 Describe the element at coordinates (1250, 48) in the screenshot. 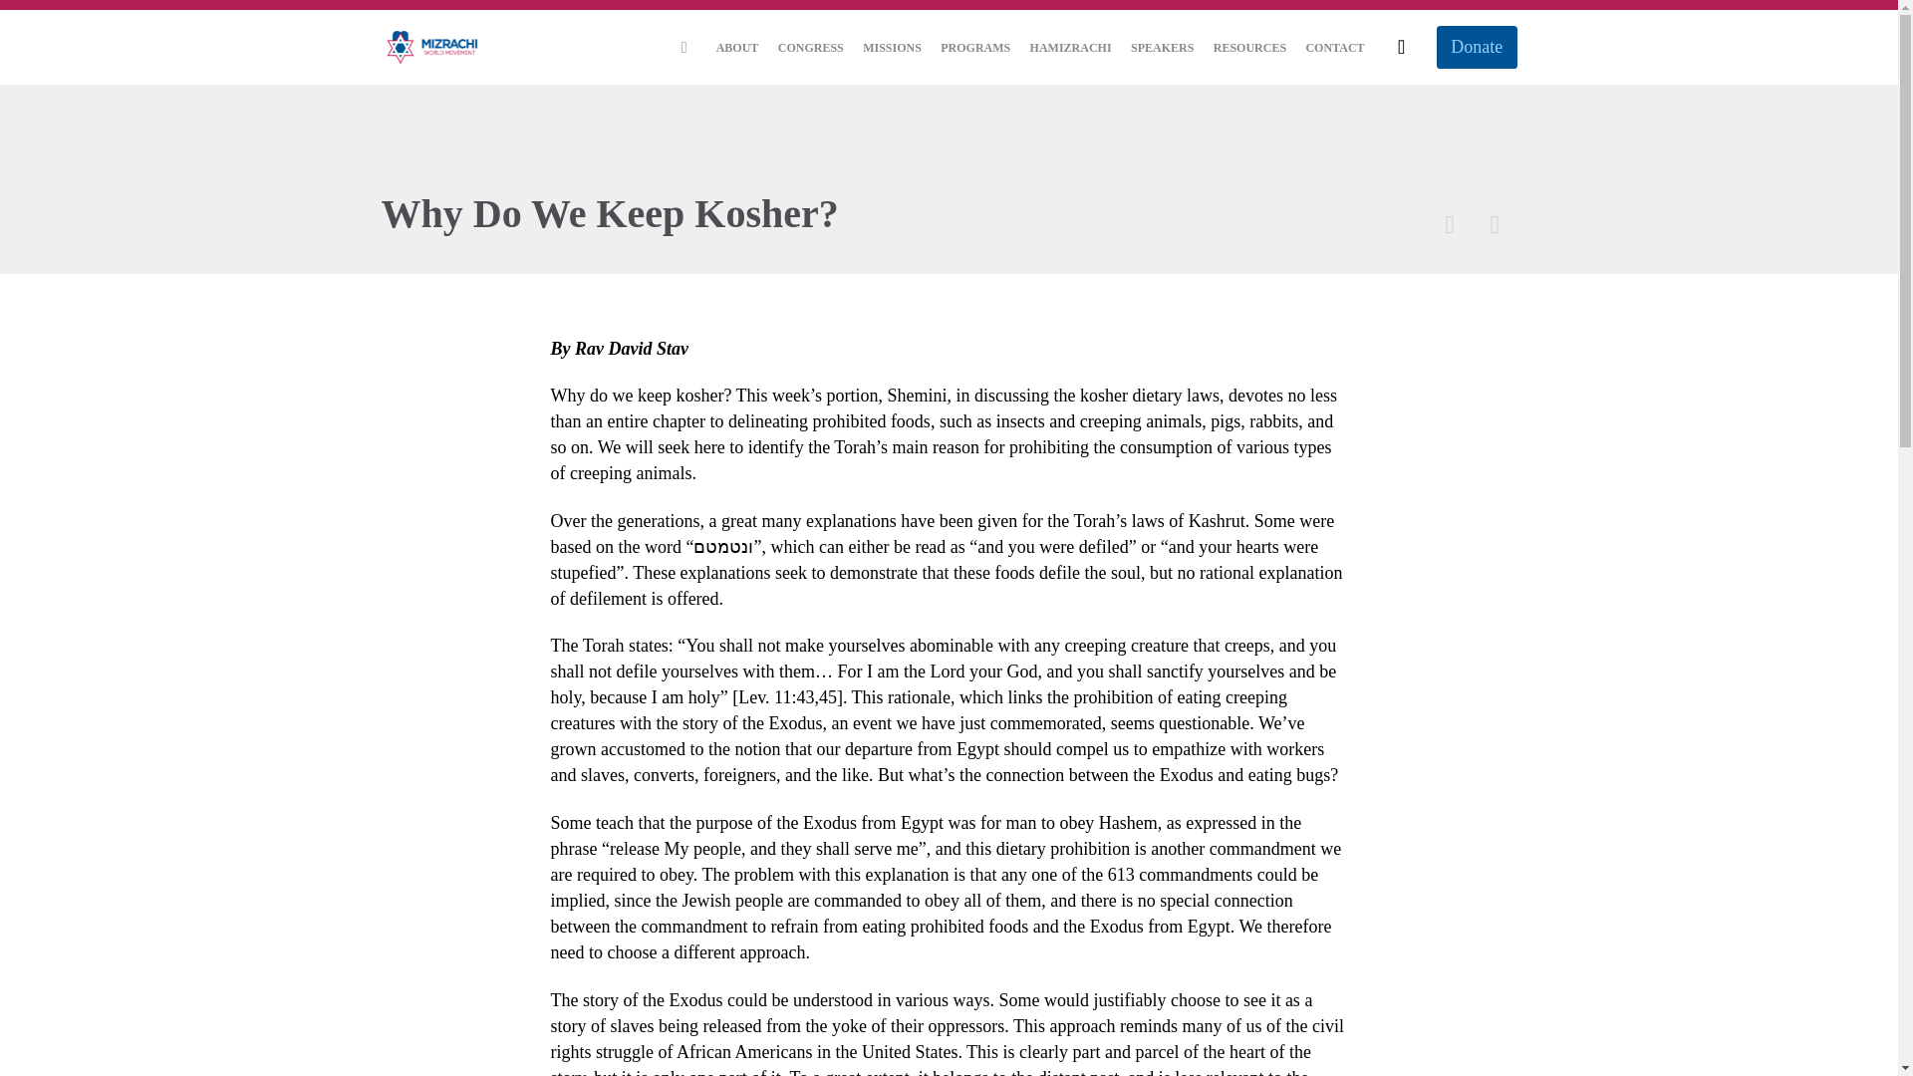

I see `RESOURCES` at that location.